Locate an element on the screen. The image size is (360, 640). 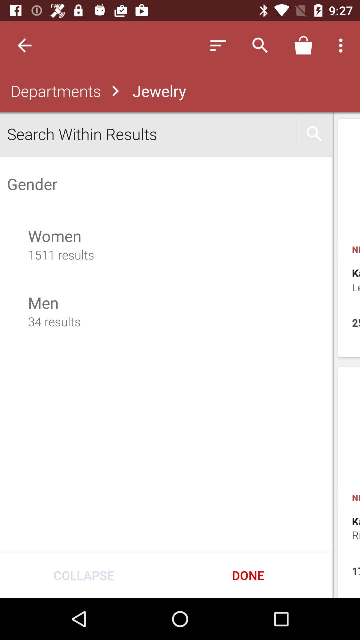
swipe to the departments item is located at coordinates (54, 91).